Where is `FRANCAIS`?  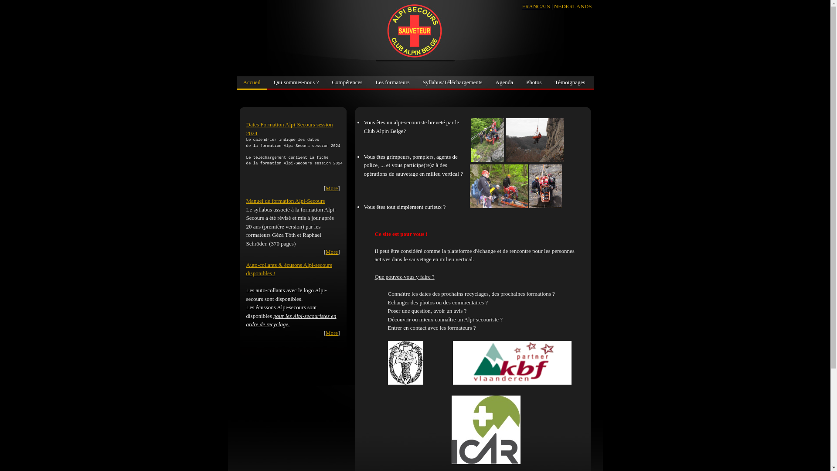 FRANCAIS is located at coordinates (536, 6).